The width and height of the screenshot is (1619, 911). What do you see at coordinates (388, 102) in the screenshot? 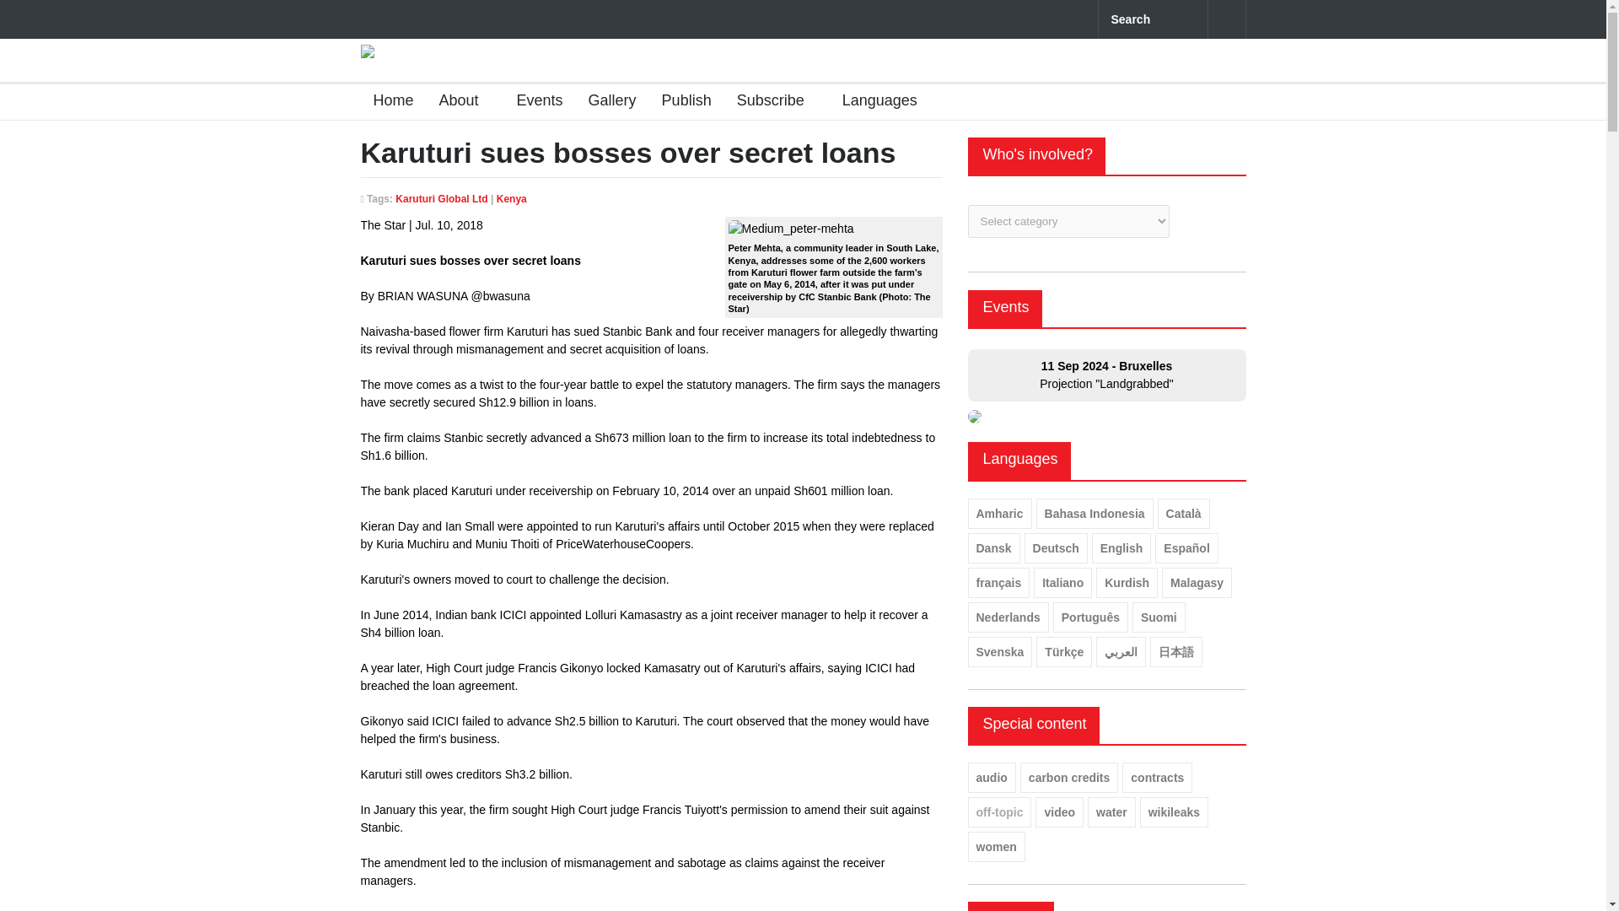
I see `Home` at bounding box center [388, 102].